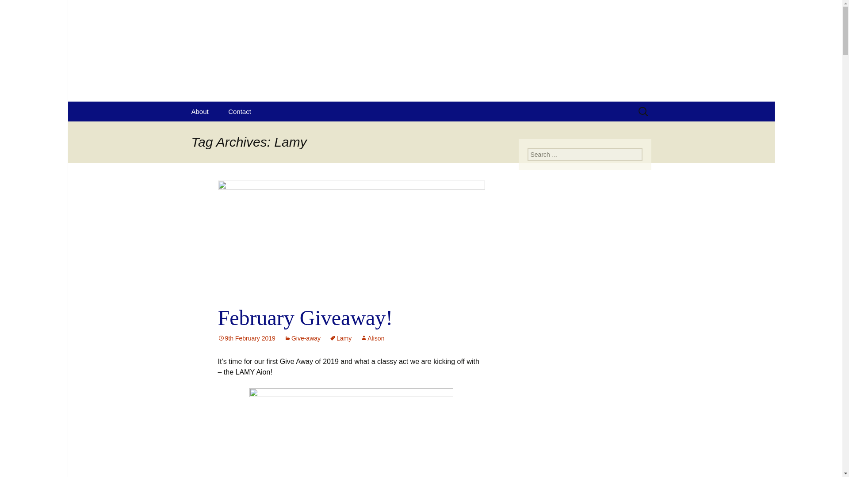 Image resolution: width=849 pixels, height=477 pixels. What do you see at coordinates (372, 338) in the screenshot?
I see `Lamy` at bounding box center [372, 338].